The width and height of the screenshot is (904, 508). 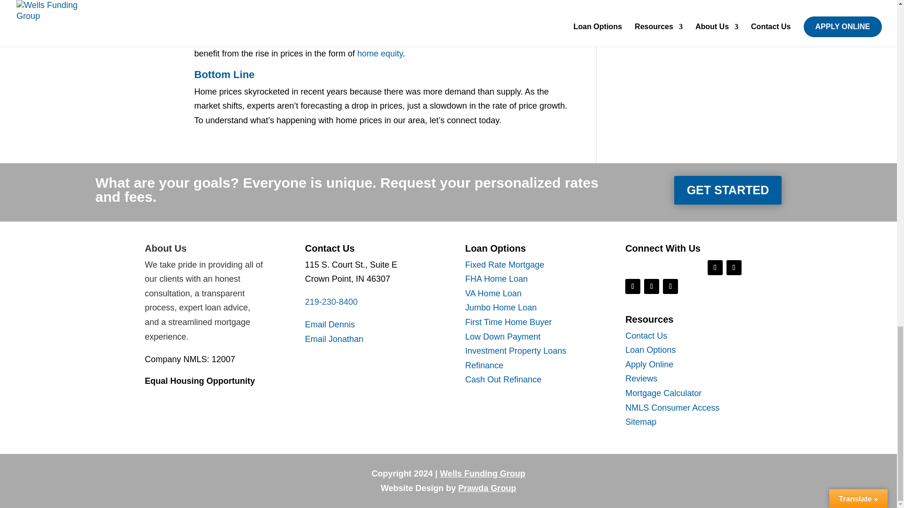 What do you see at coordinates (380, 54) in the screenshot?
I see `home equity` at bounding box center [380, 54].